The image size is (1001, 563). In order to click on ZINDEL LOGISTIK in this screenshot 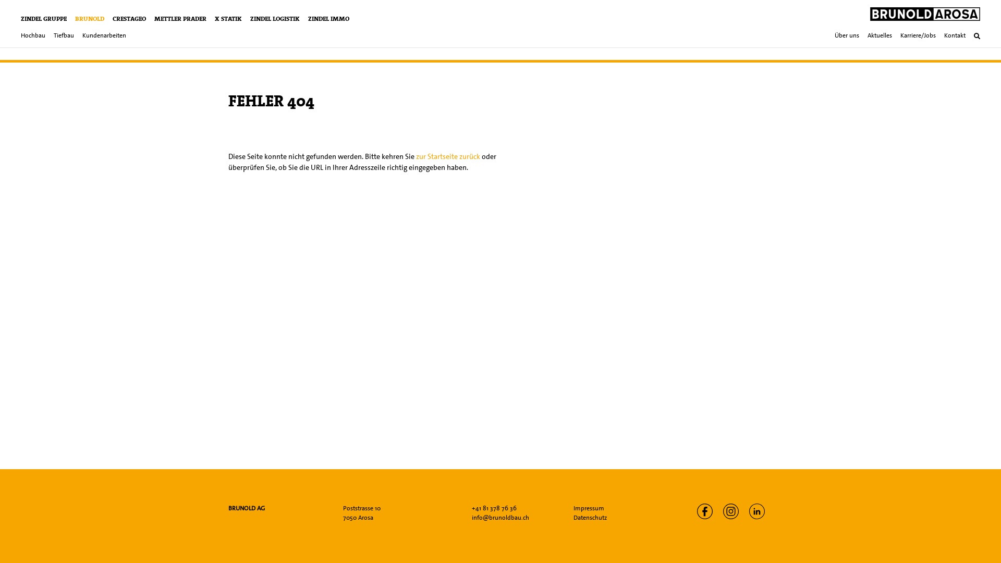, I will do `click(275, 19)`.